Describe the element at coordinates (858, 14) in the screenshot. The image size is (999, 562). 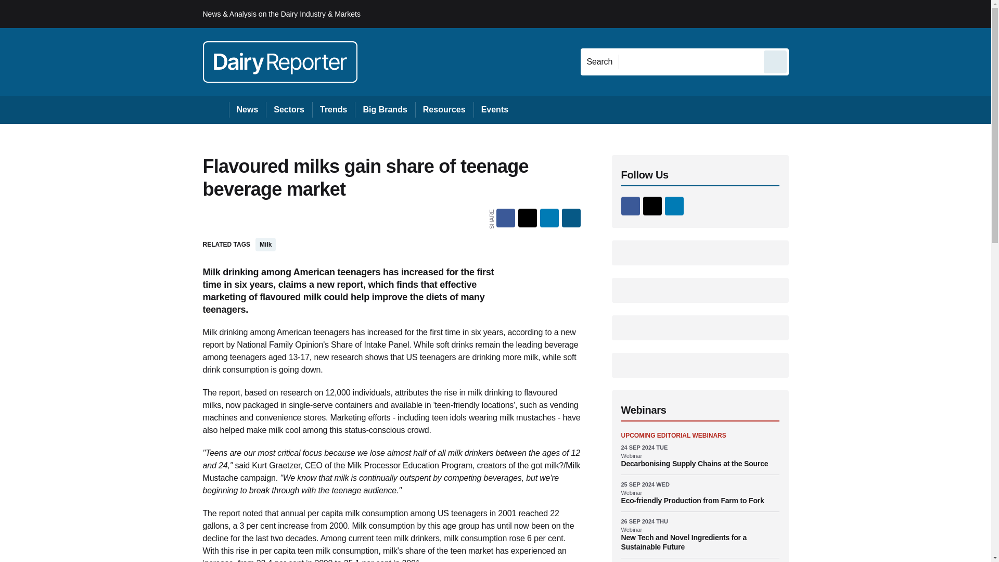
I see `REGISTER` at that location.